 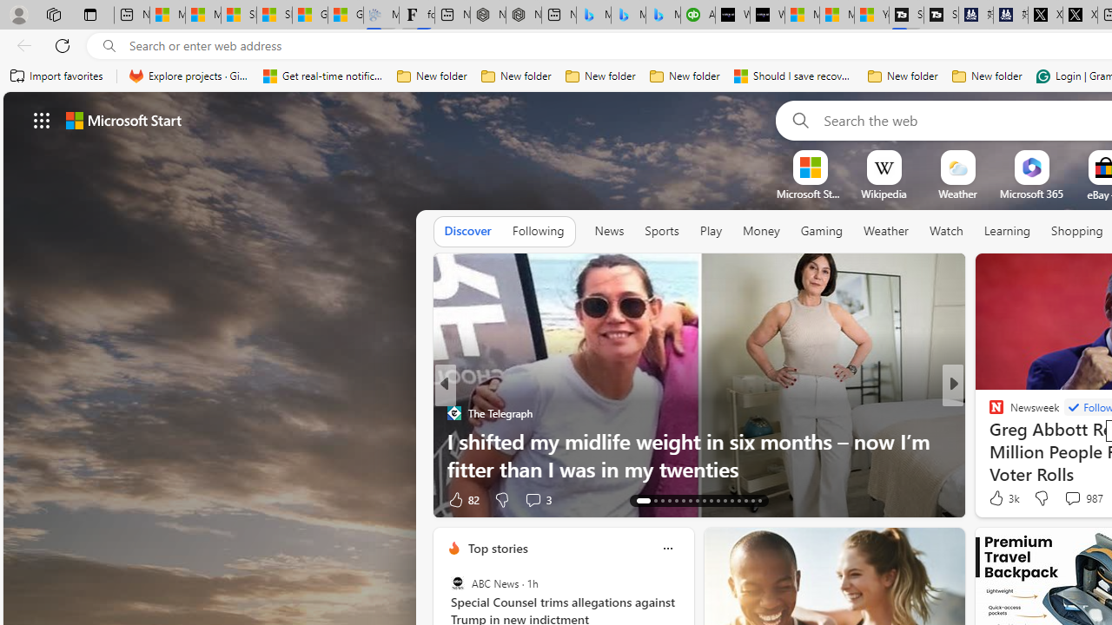 What do you see at coordinates (1081, 498) in the screenshot?
I see `View comments 17 Comment` at bounding box center [1081, 498].